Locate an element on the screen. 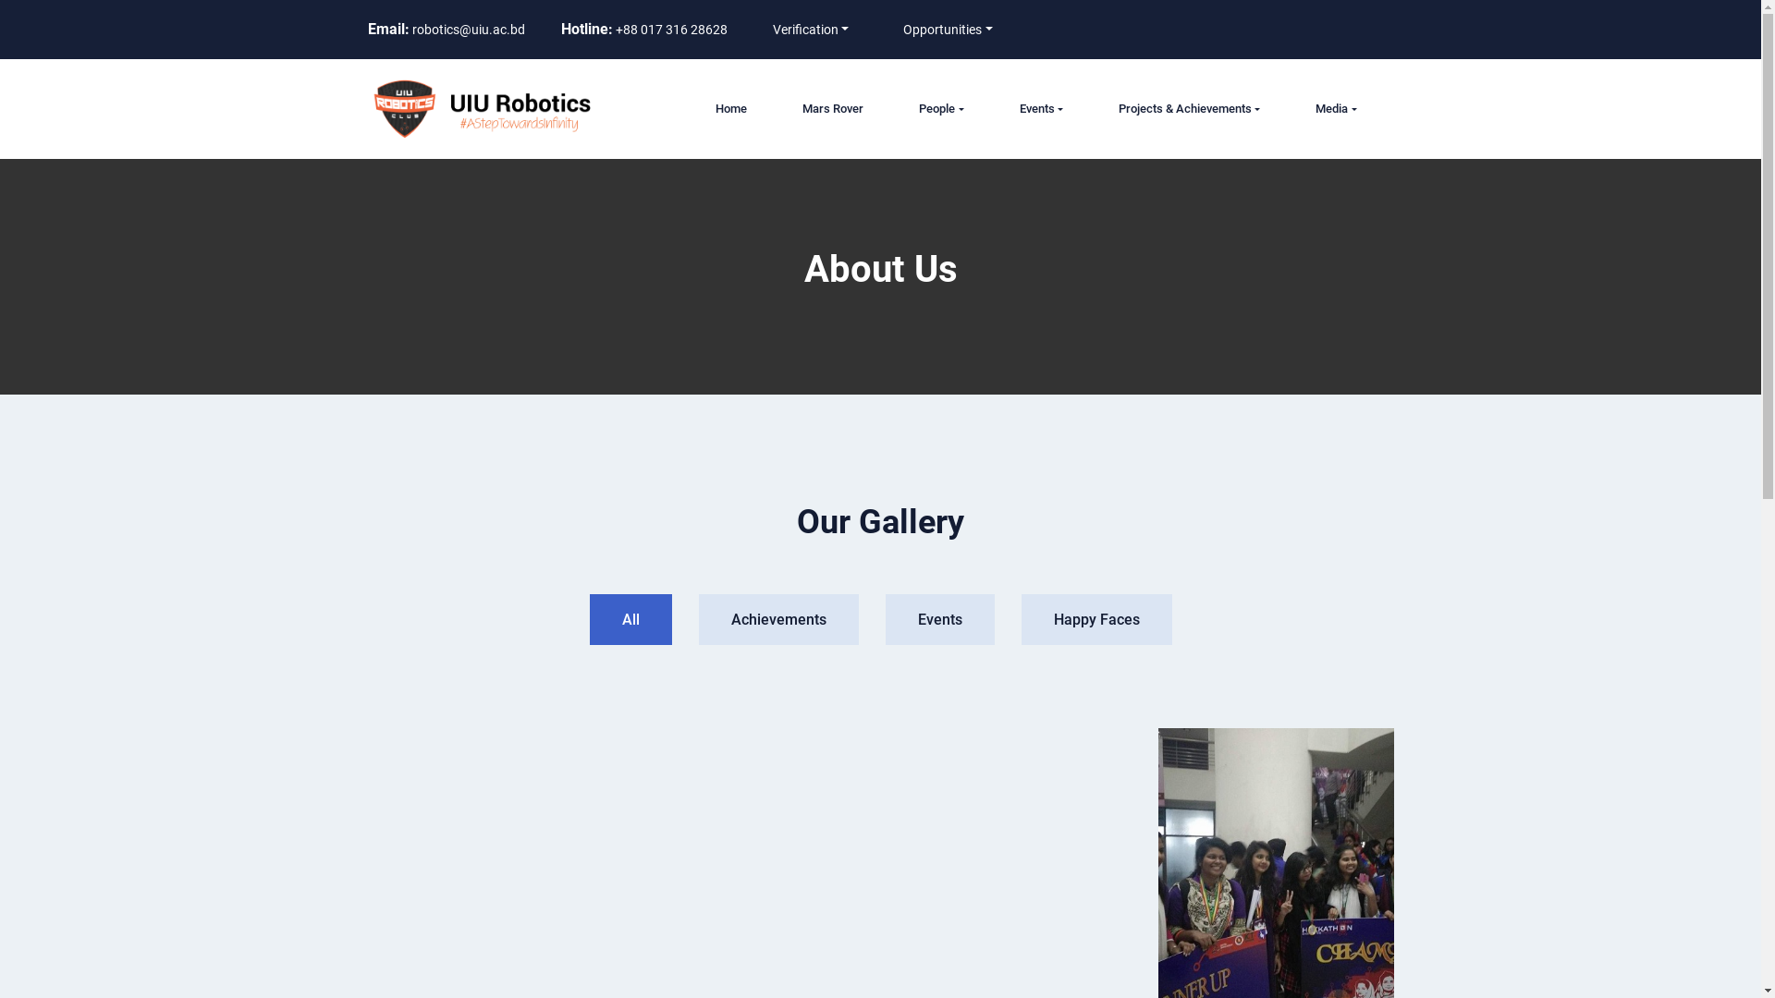 The image size is (1775, 998). Opportunities is located at coordinates (949, 30).